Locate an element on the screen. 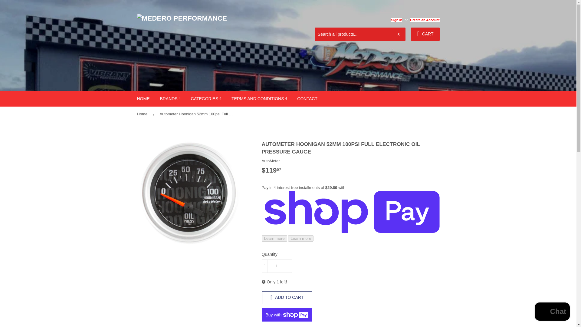 Image resolution: width=581 pixels, height=327 pixels. Shopify online store chat is located at coordinates (552, 312).